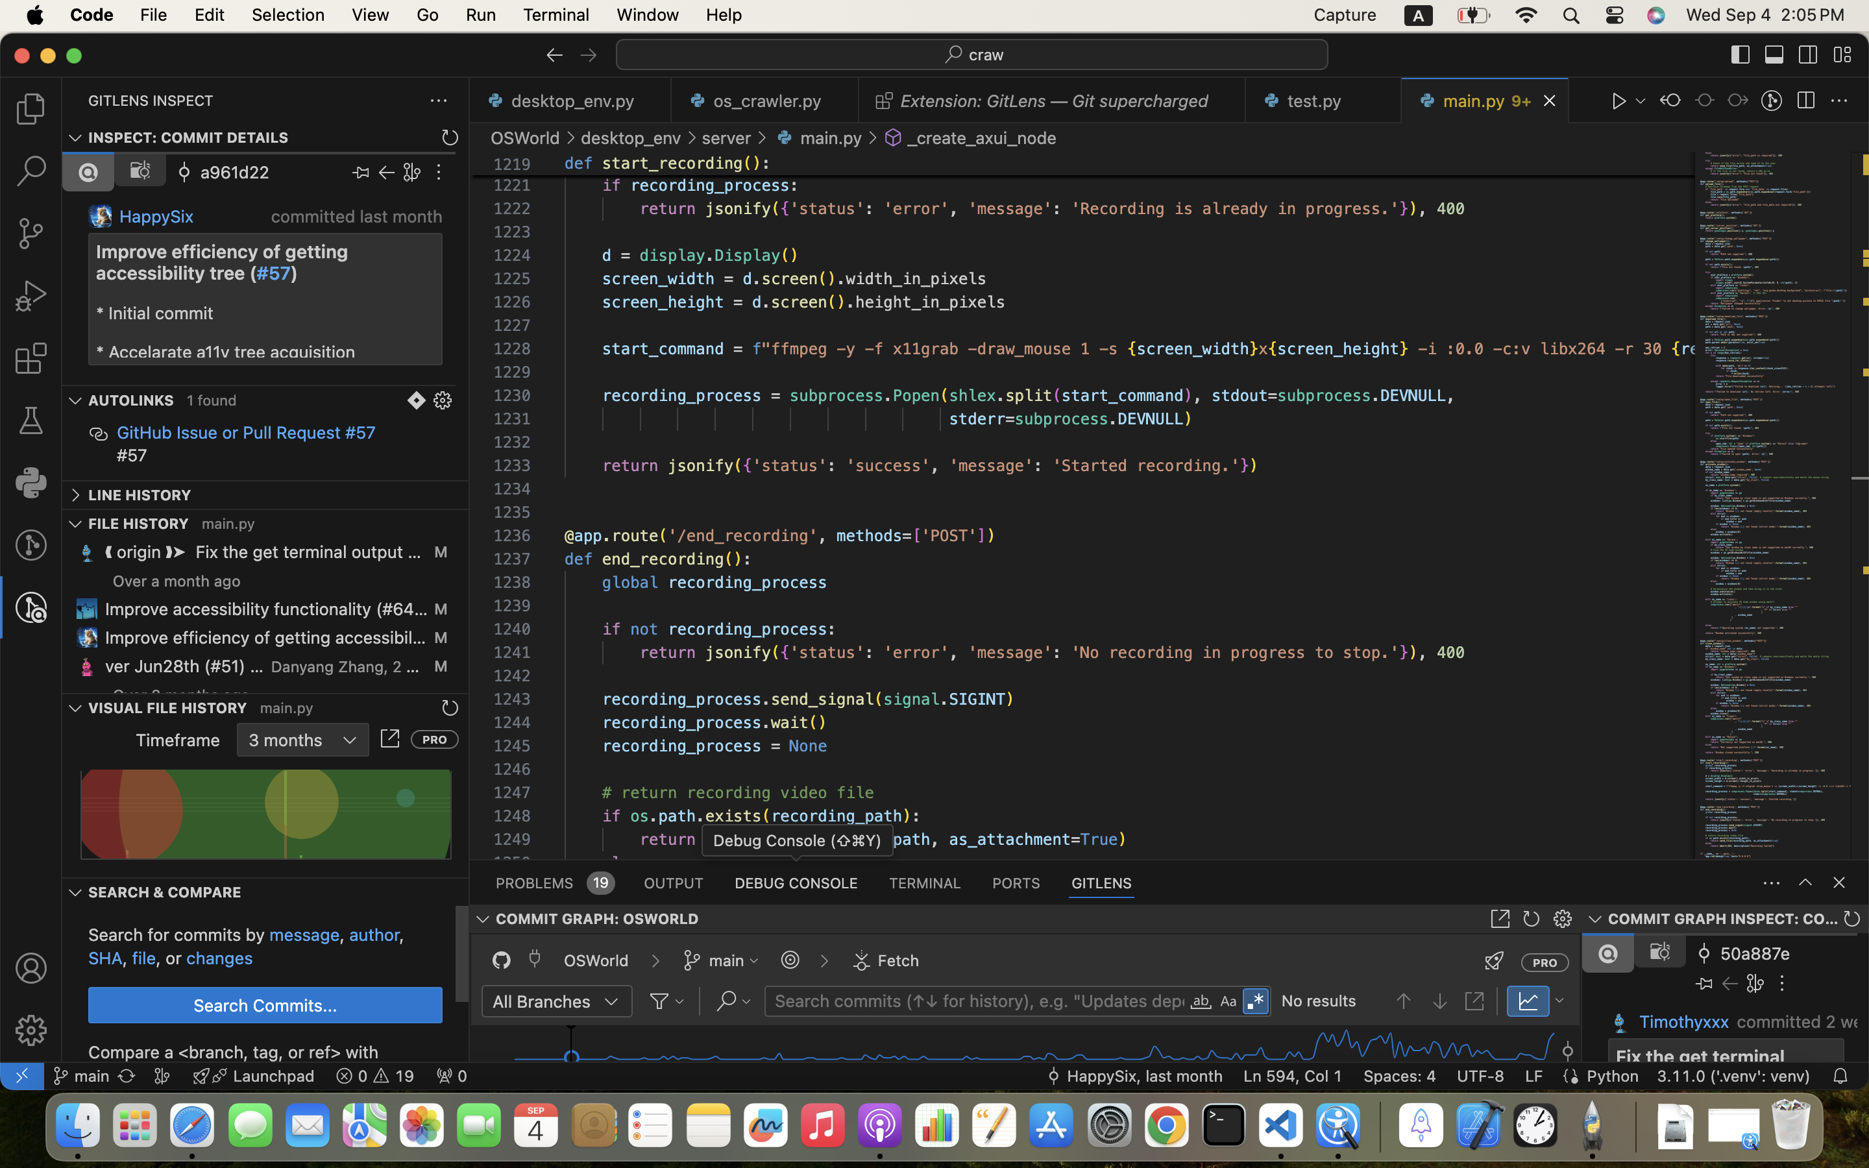  I want to click on , so click(31, 545).